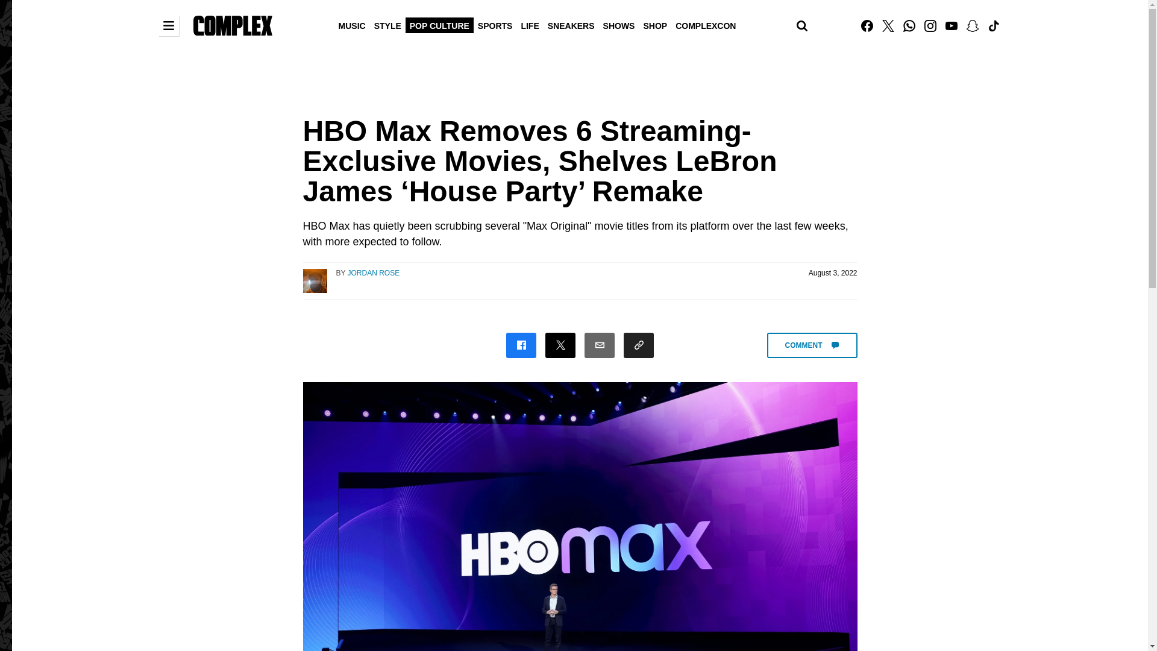 This screenshot has height=651, width=1157. Describe the element at coordinates (705, 25) in the screenshot. I see `COMPLEXCON` at that location.